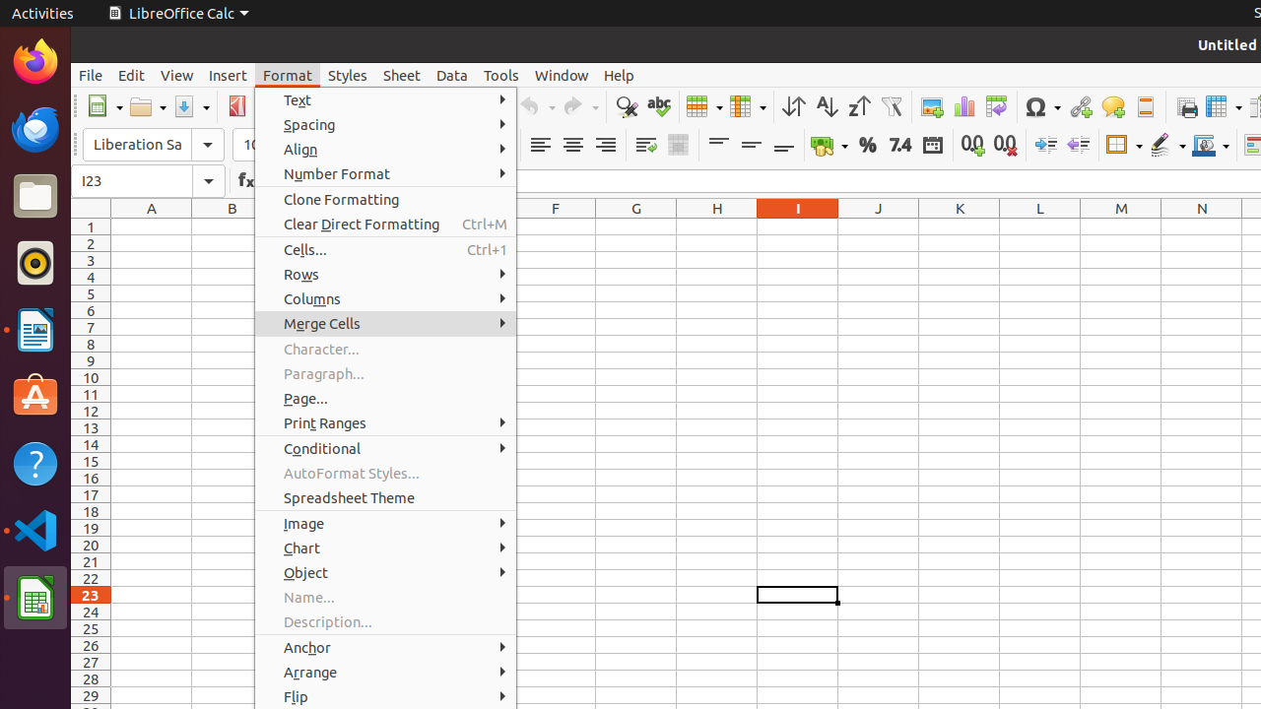 The height and width of the screenshot is (709, 1261). I want to click on Pivot Table, so click(997, 106).